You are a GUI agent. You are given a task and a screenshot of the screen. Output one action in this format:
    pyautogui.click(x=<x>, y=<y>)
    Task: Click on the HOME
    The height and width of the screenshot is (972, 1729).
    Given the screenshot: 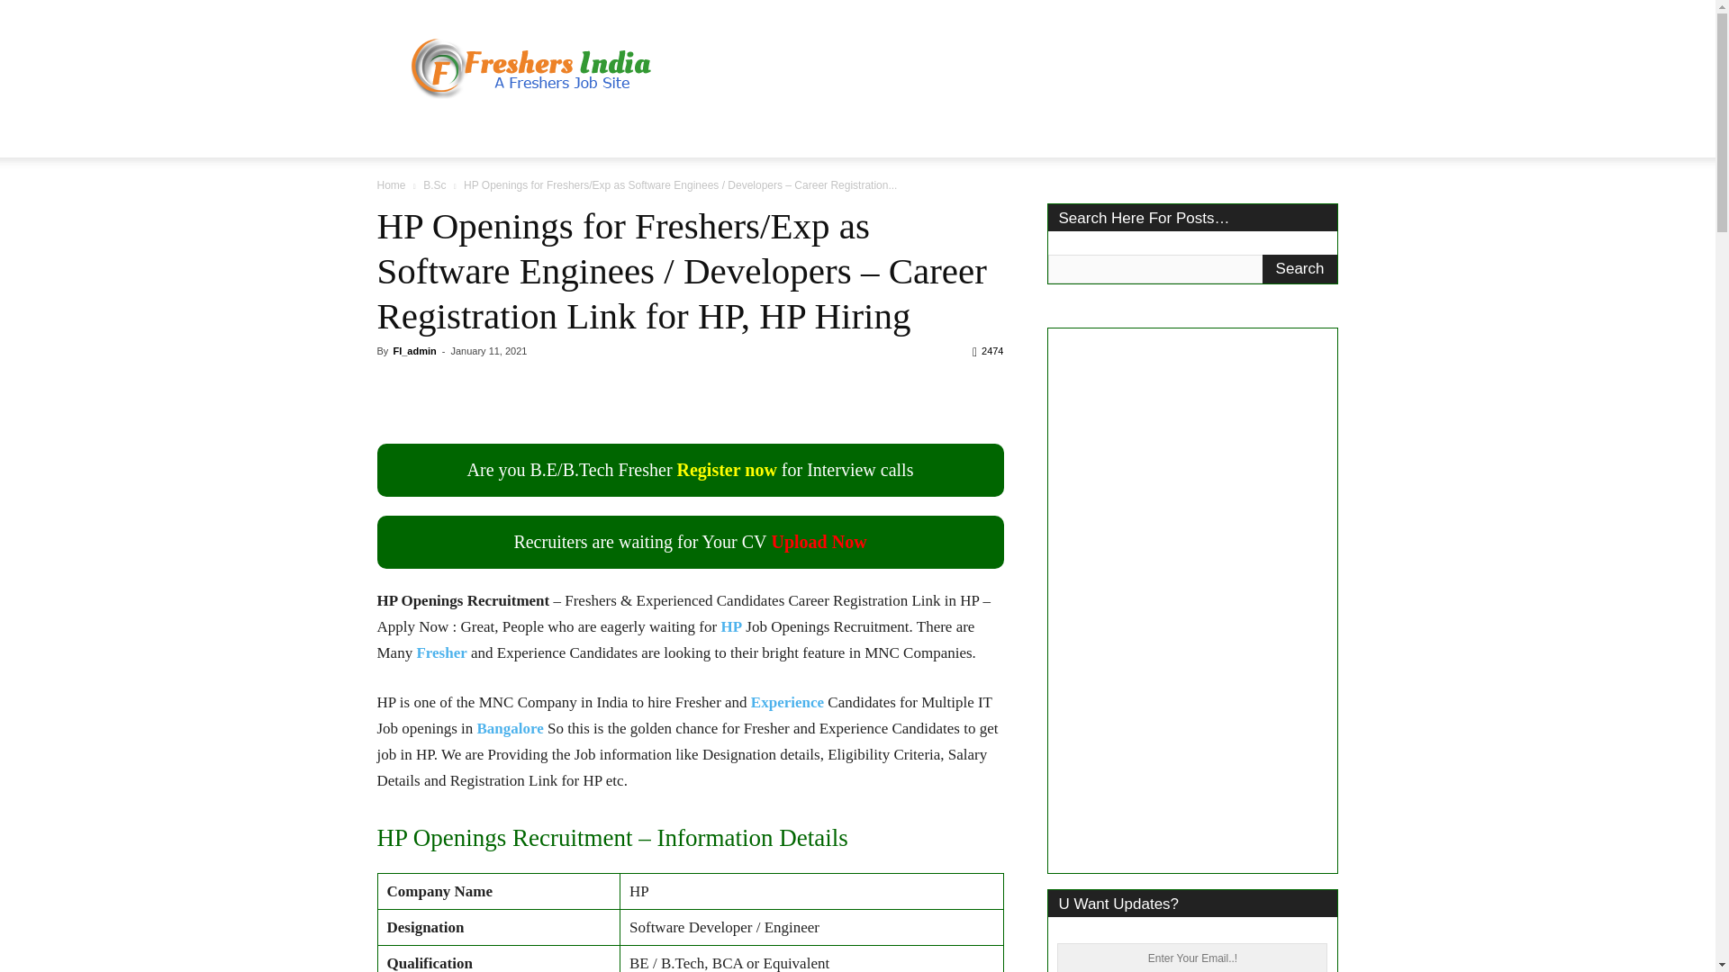 What is the action you would take?
    pyautogui.click(x=409, y=135)
    